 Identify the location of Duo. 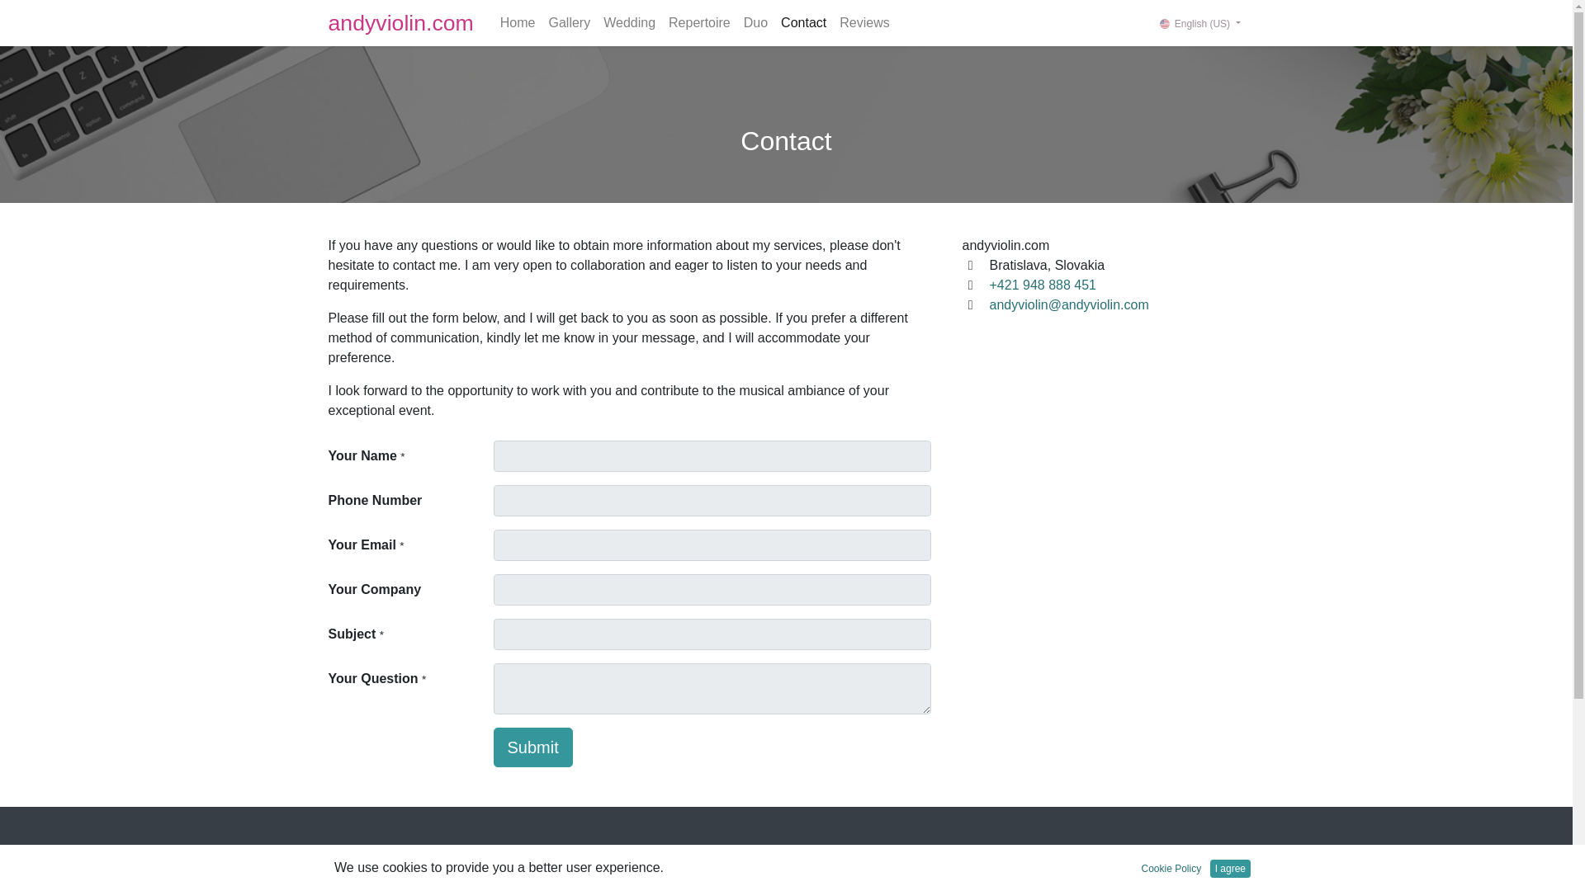
(755, 22).